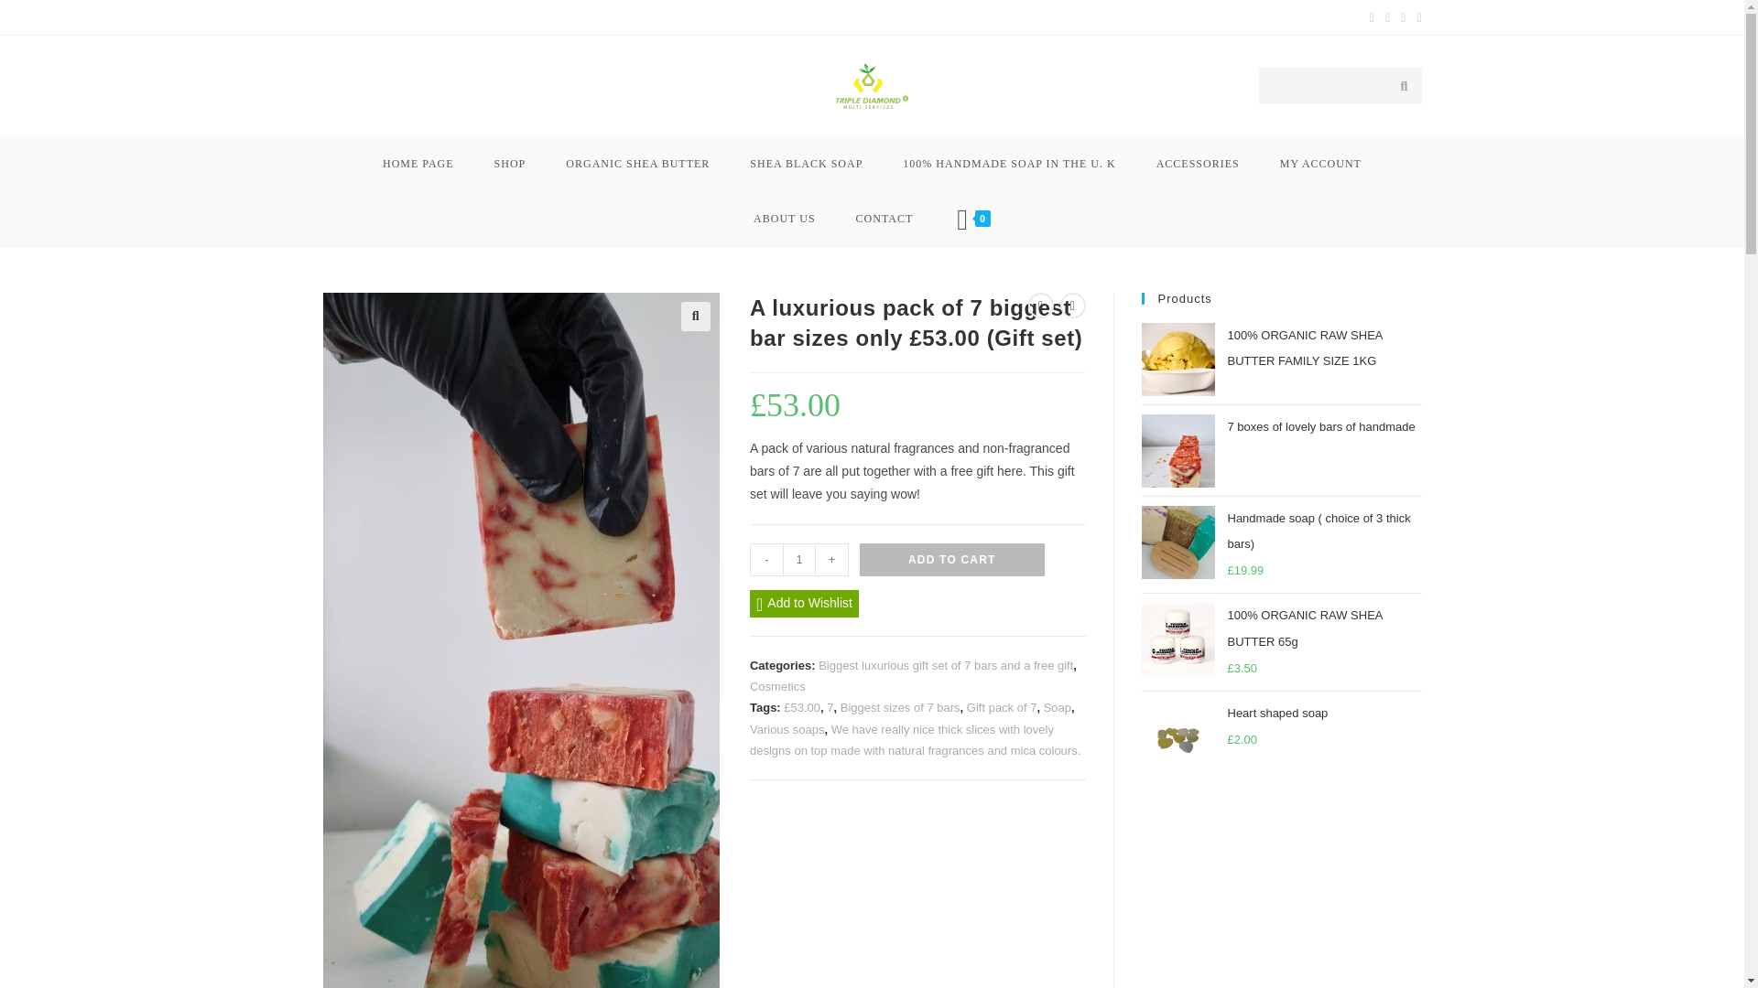 The image size is (1758, 988). I want to click on Wishlist, so click(529, 16).